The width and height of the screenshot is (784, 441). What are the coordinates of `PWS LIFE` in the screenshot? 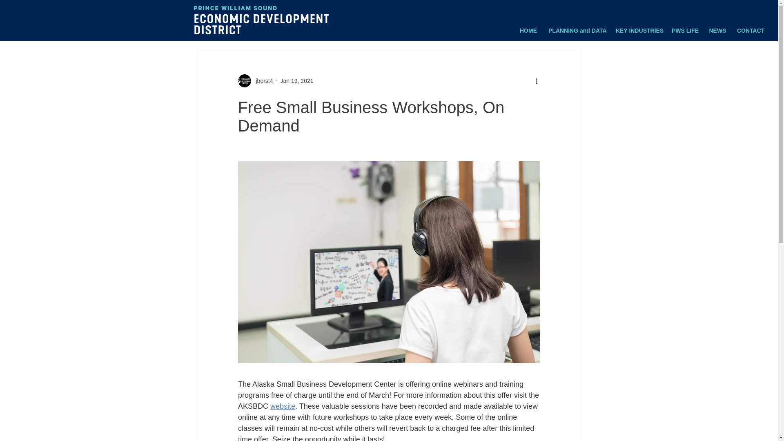 It's located at (685, 27).